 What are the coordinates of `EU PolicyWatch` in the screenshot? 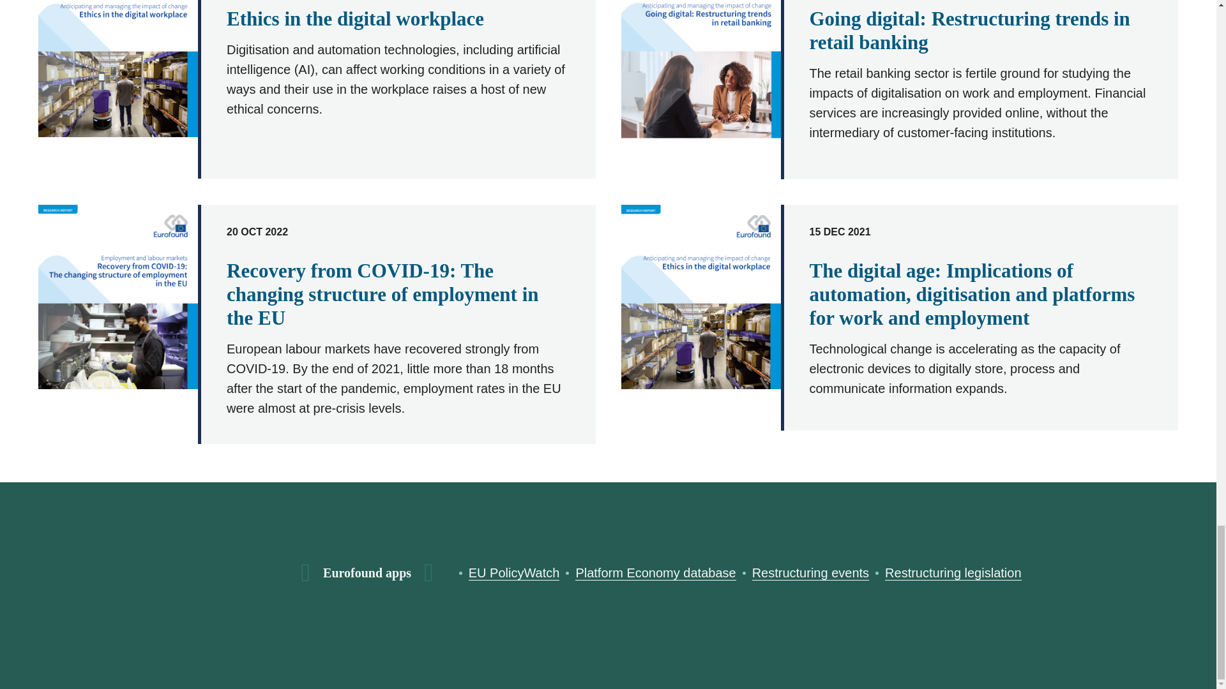 It's located at (514, 573).